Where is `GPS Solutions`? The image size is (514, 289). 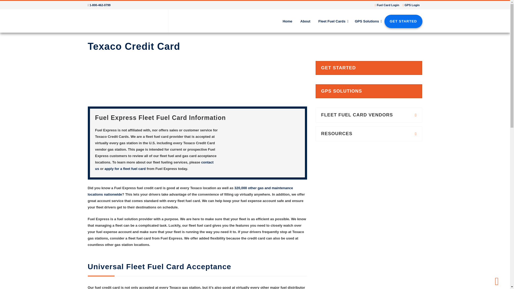 GPS Solutions is located at coordinates (367, 21).